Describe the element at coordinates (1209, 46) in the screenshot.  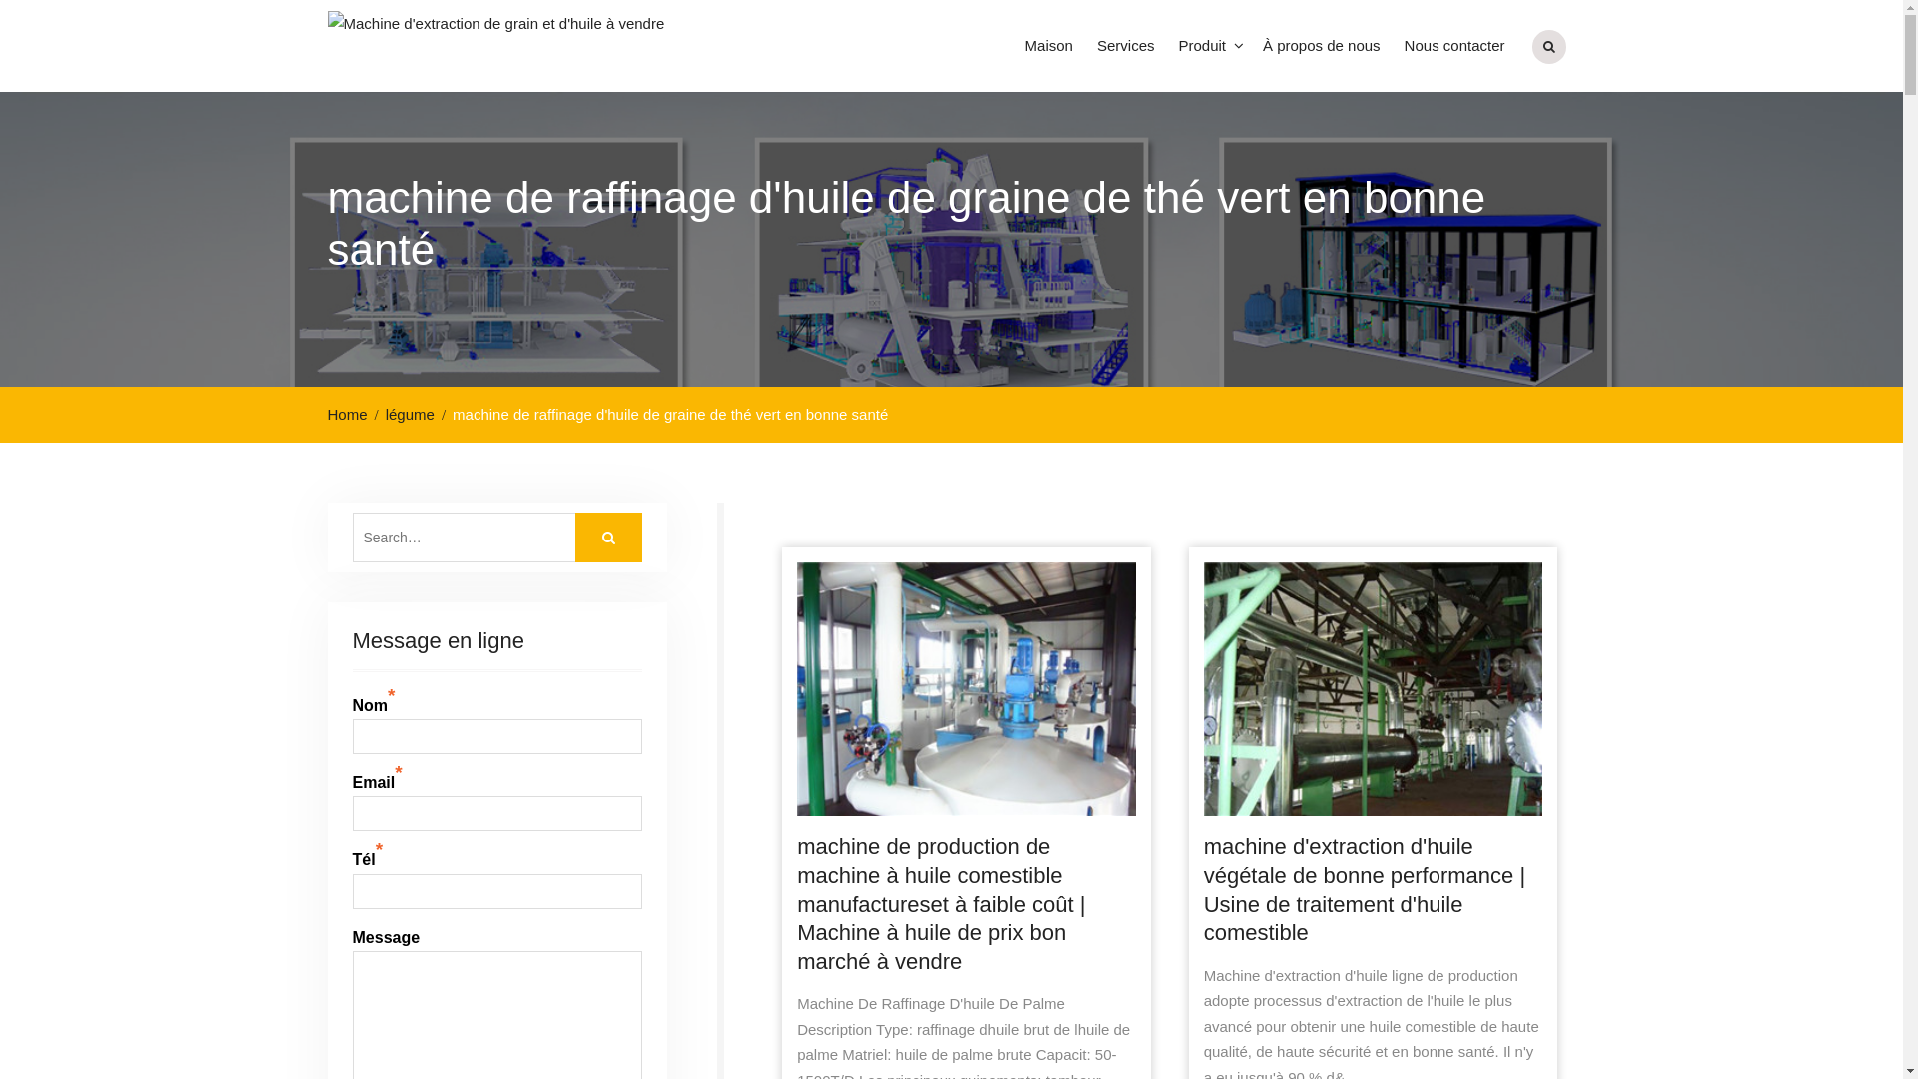
I see `Produit` at that location.